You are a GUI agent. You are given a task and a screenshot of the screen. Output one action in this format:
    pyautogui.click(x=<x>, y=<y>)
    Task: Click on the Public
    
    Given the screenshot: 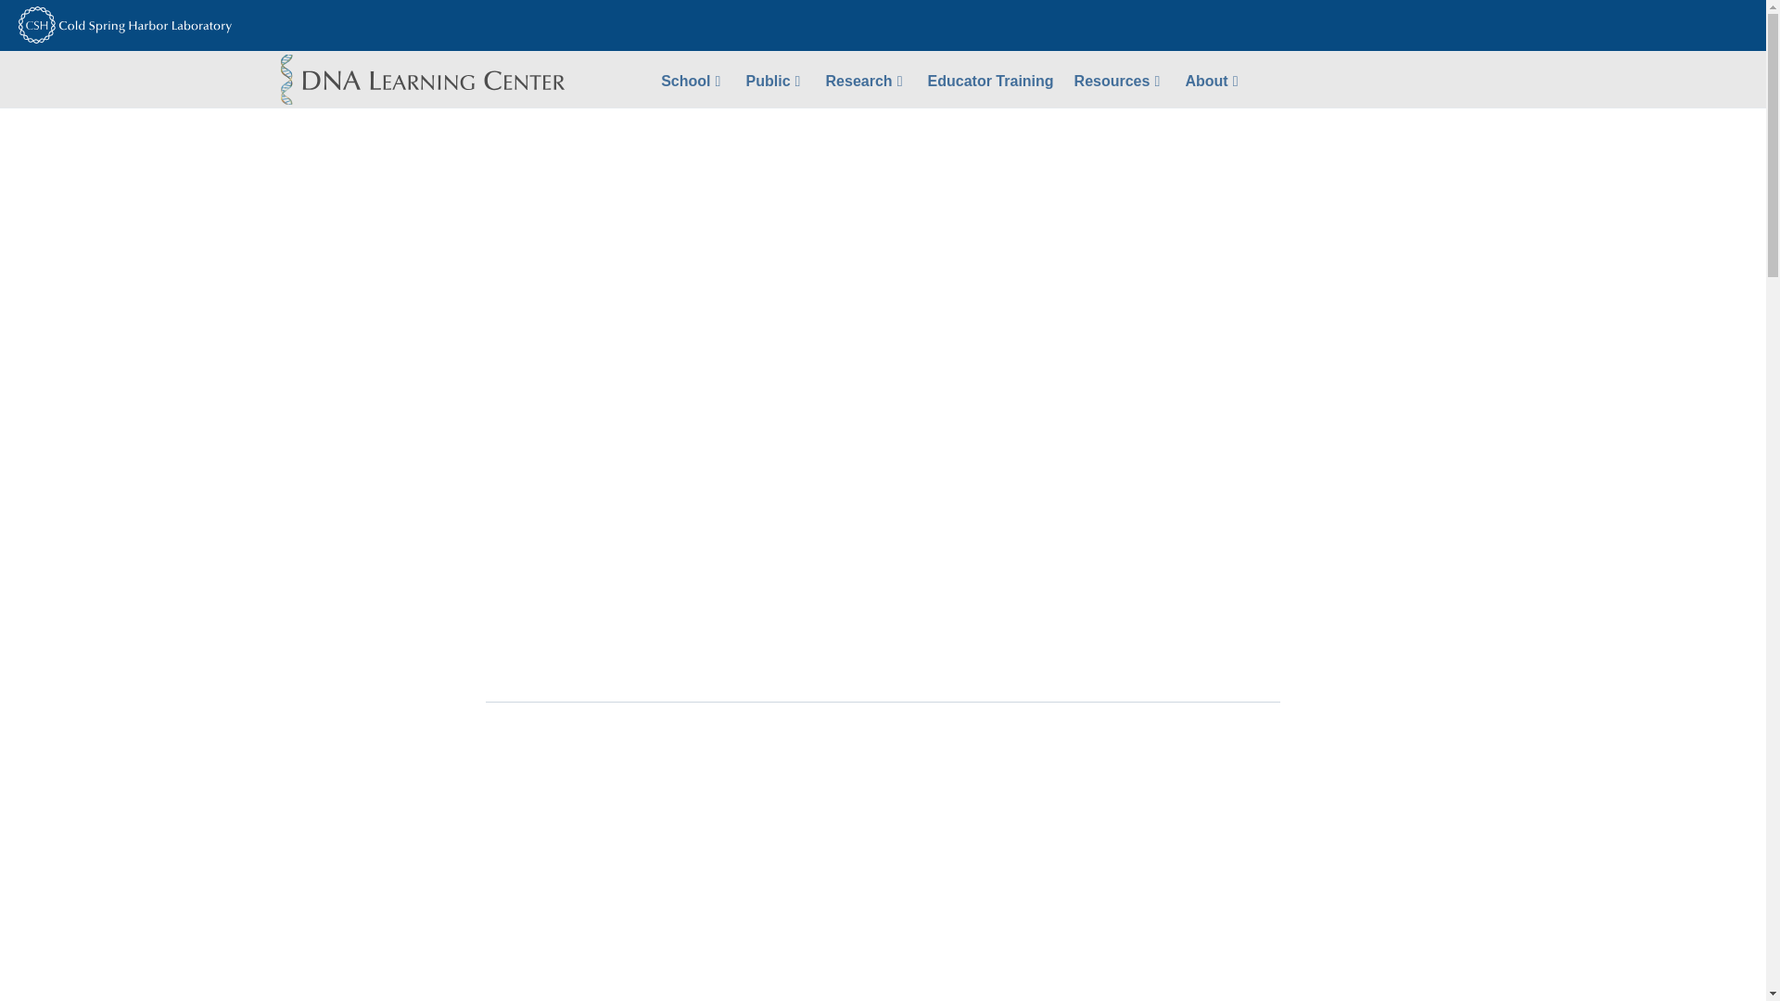 What is the action you would take?
    pyautogui.click(x=775, y=80)
    